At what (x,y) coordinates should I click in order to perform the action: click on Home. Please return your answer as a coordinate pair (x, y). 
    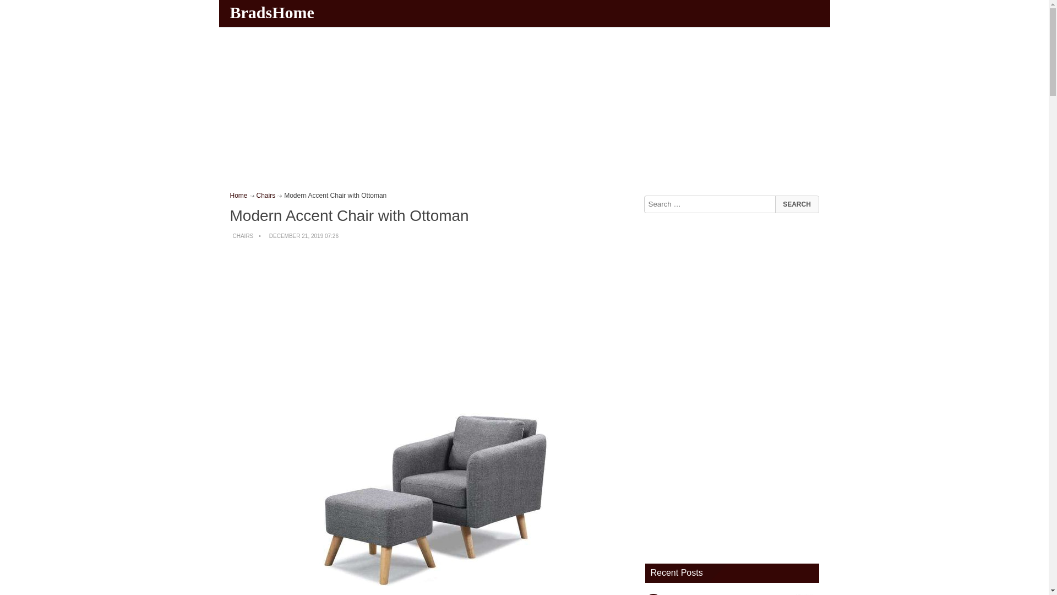
    Looking at the image, I should click on (239, 195).